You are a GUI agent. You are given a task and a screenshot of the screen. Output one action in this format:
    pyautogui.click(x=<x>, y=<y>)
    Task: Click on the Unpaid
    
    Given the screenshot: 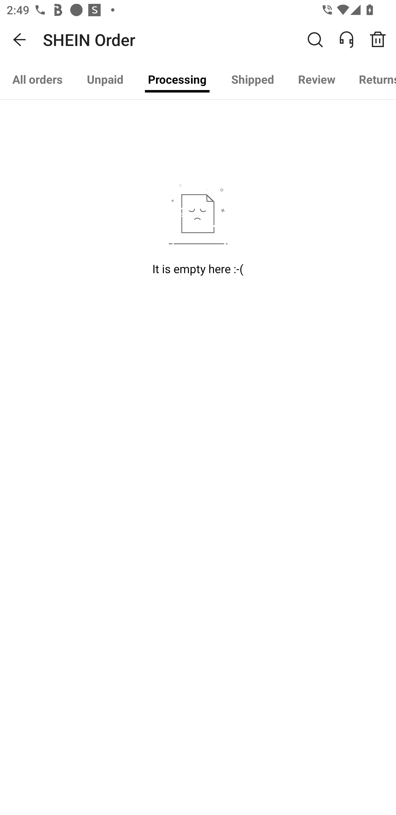 What is the action you would take?
    pyautogui.click(x=105, y=79)
    